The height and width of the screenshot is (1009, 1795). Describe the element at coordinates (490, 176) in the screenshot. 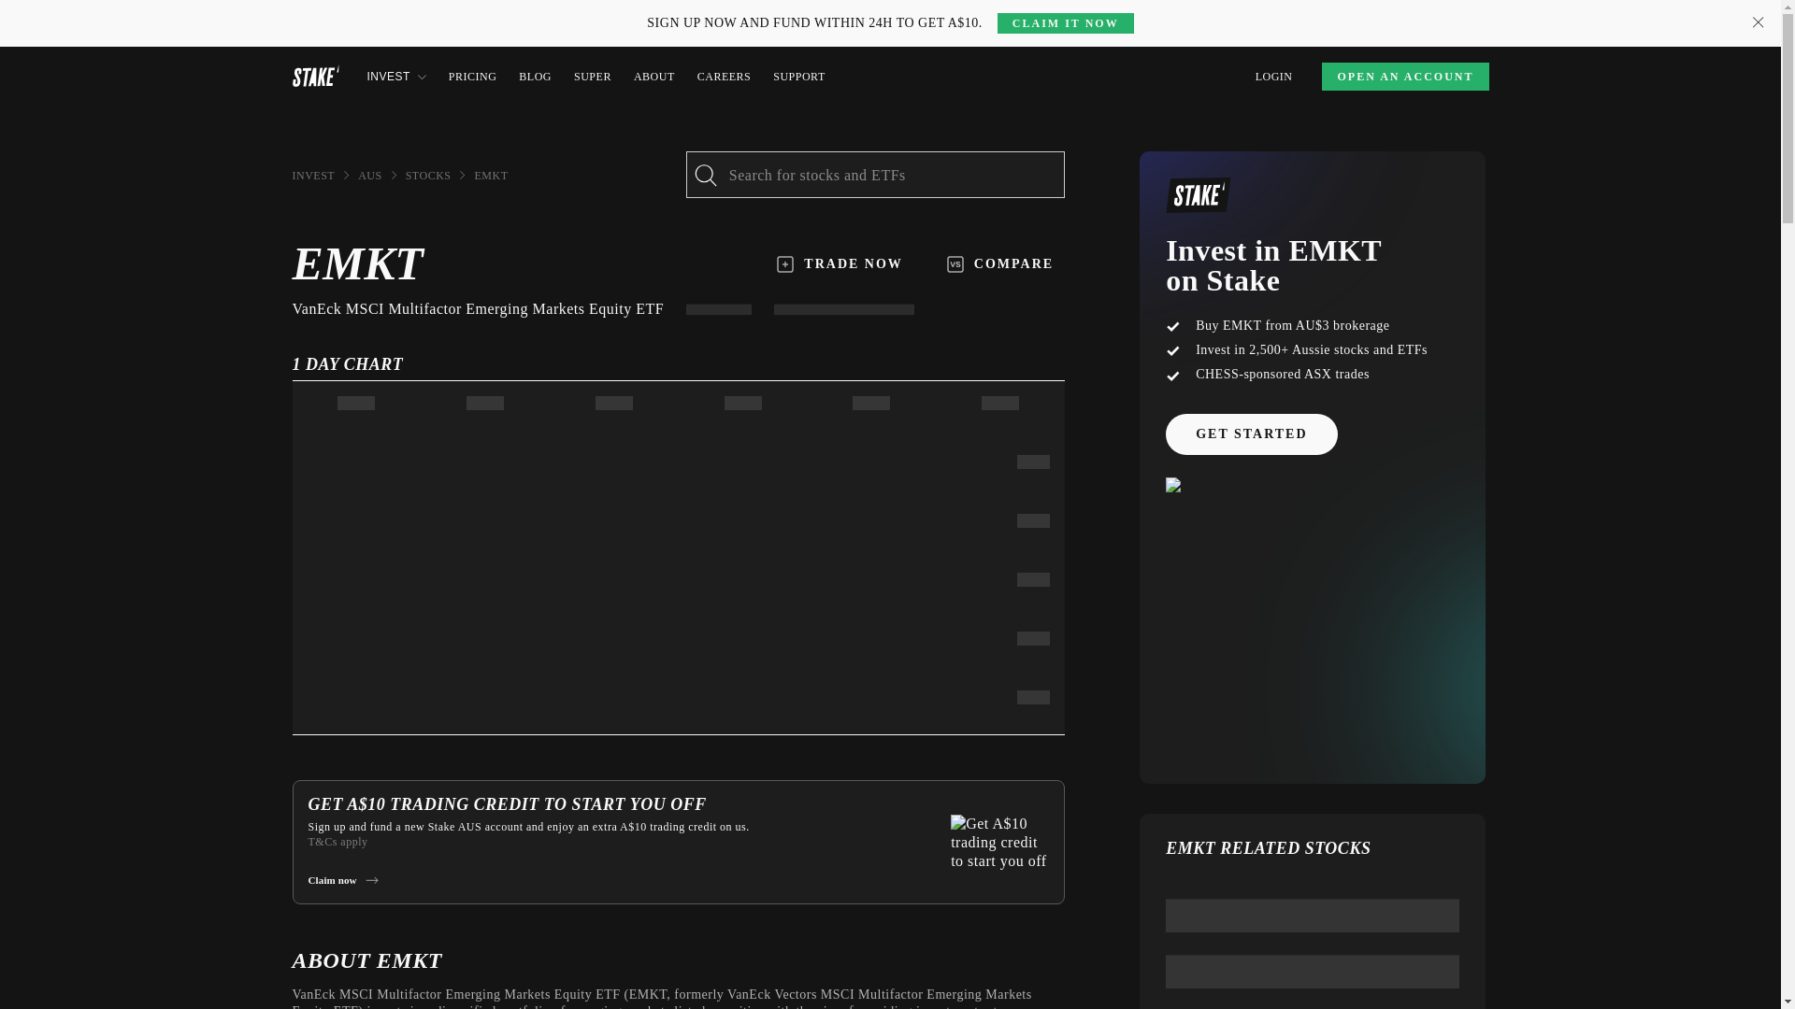

I see `EMKT` at that location.